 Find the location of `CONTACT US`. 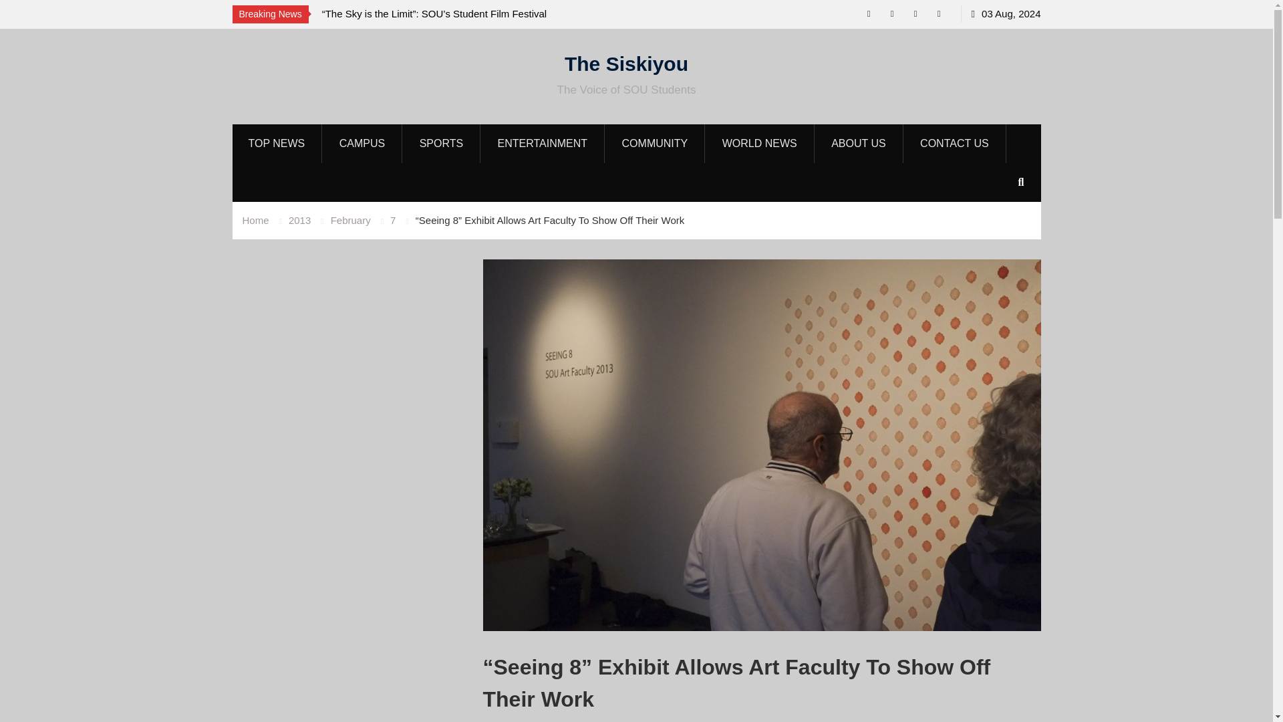

CONTACT US is located at coordinates (954, 143).